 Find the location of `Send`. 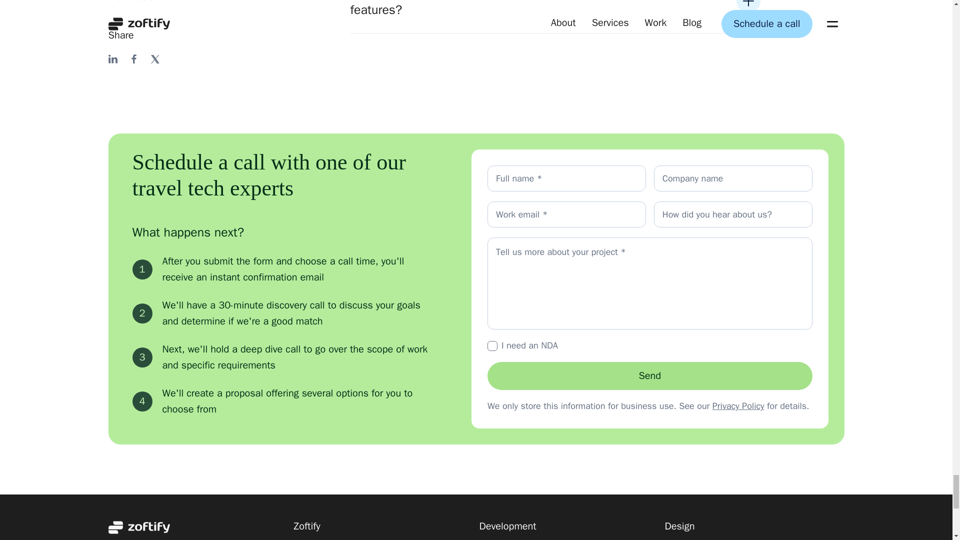

Send is located at coordinates (650, 375).